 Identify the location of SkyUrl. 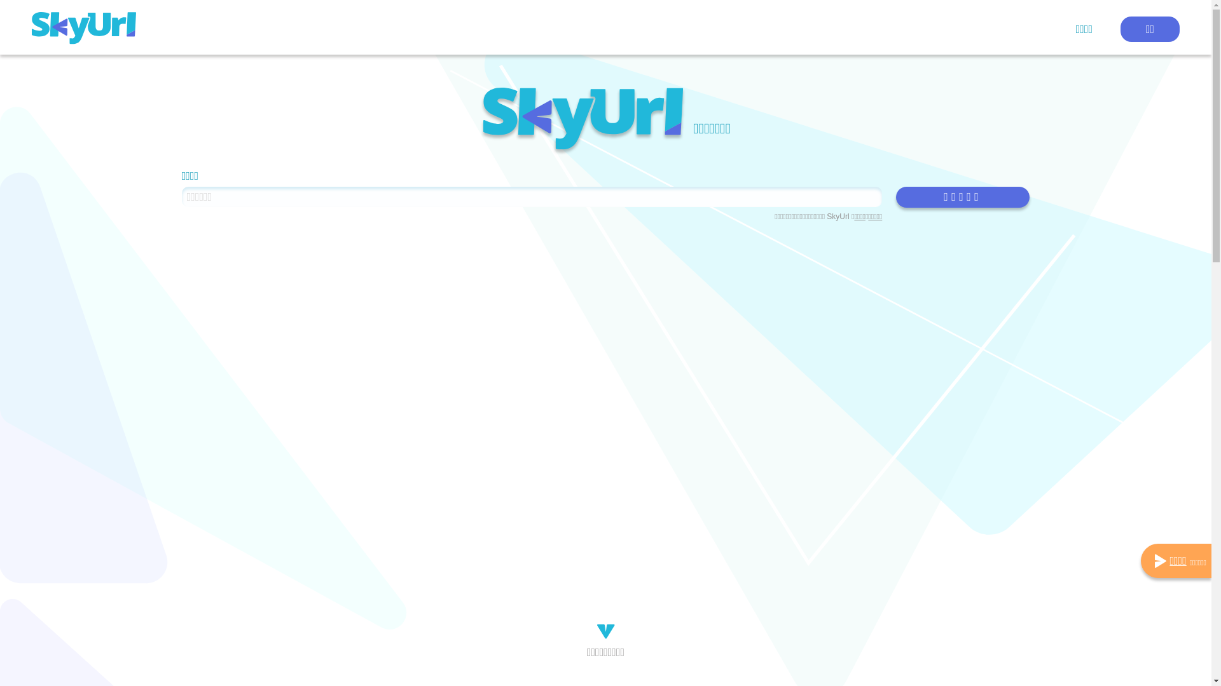
(583, 121).